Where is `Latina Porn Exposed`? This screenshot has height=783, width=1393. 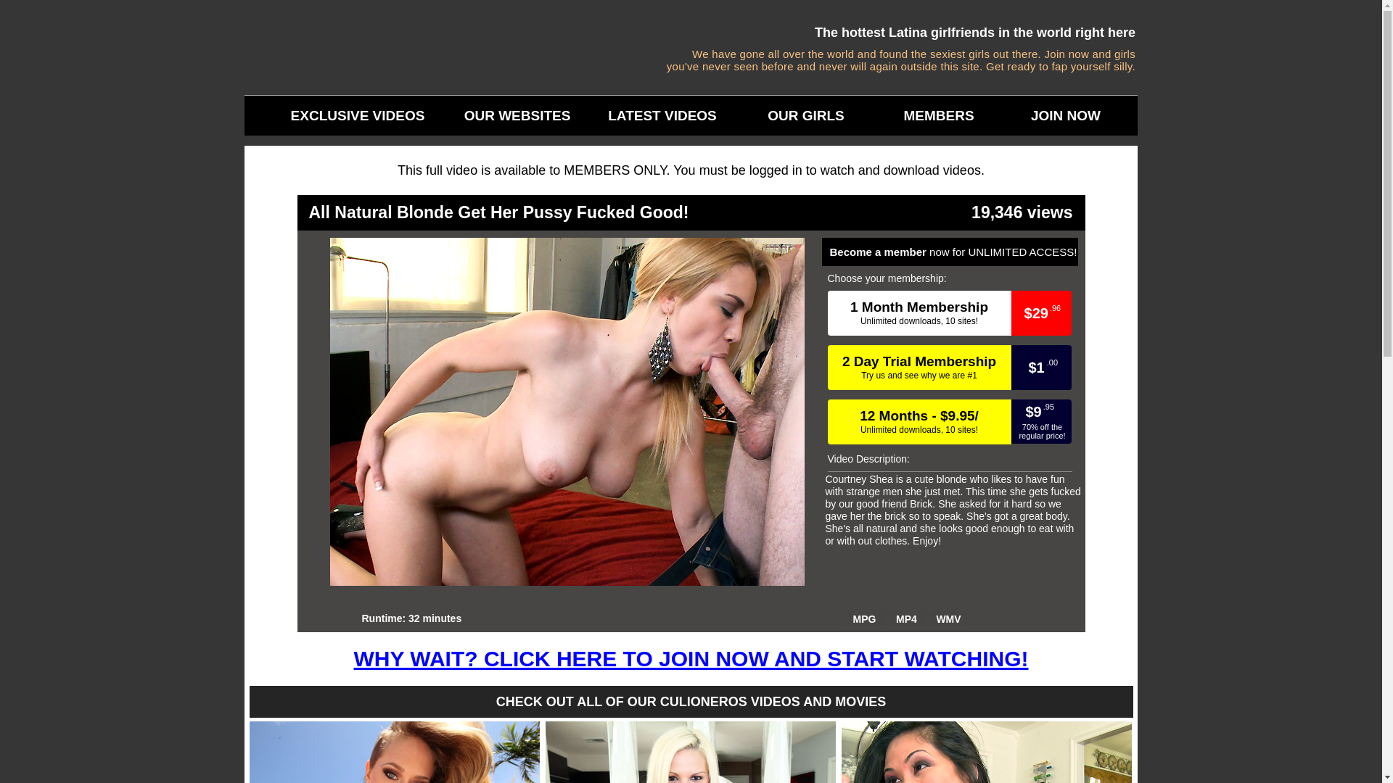
Latina Porn Exposed is located at coordinates (806, 115).